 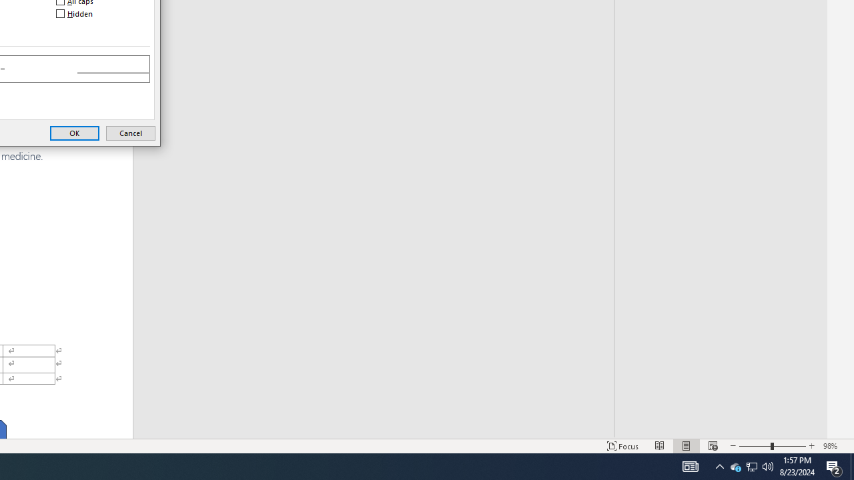 What do you see at coordinates (713, 445) in the screenshot?
I see `Web Layout` at bounding box center [713, 445].